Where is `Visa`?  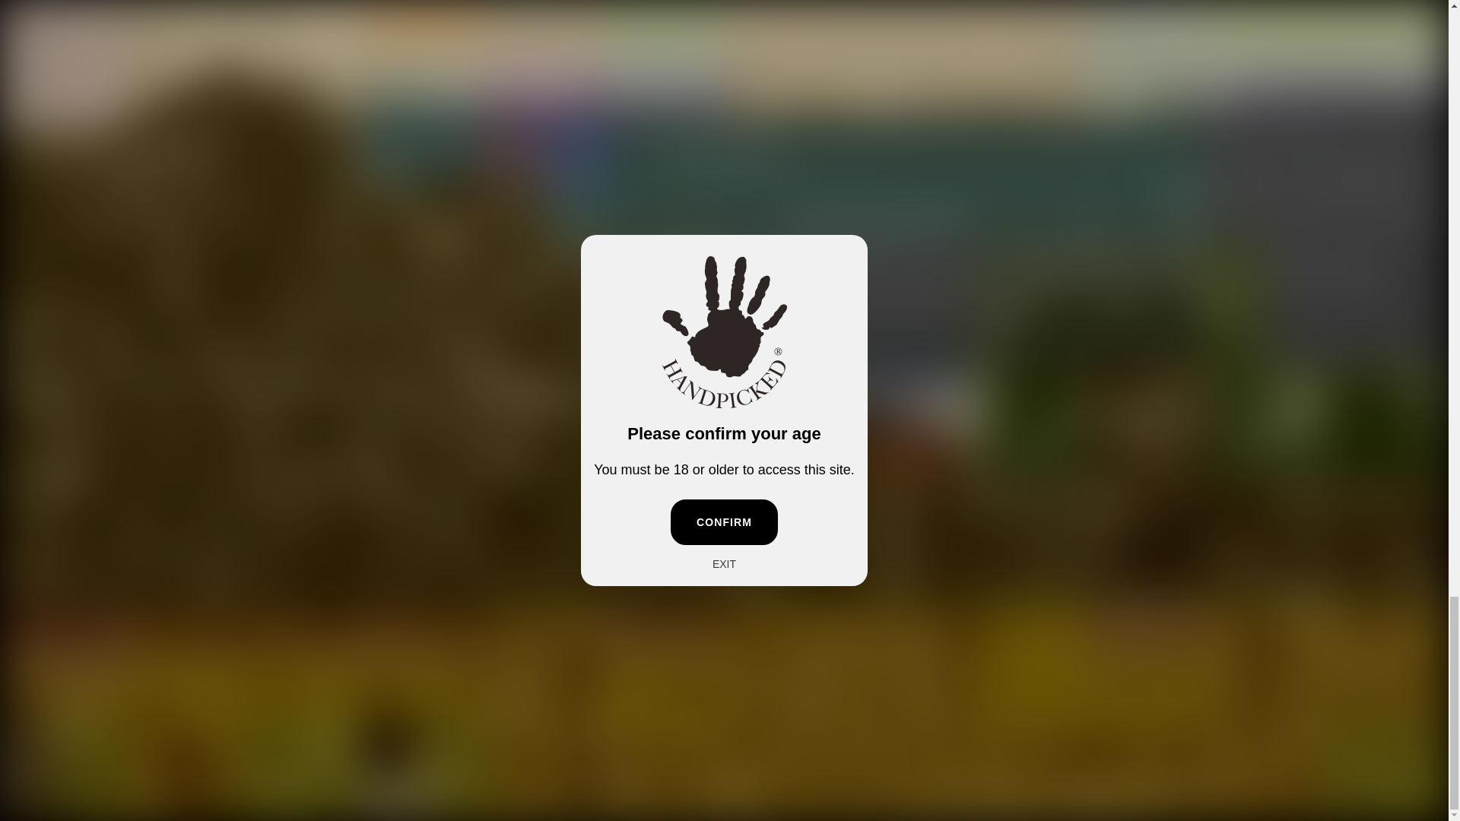
Visa is located at coordinates (1392, 730).